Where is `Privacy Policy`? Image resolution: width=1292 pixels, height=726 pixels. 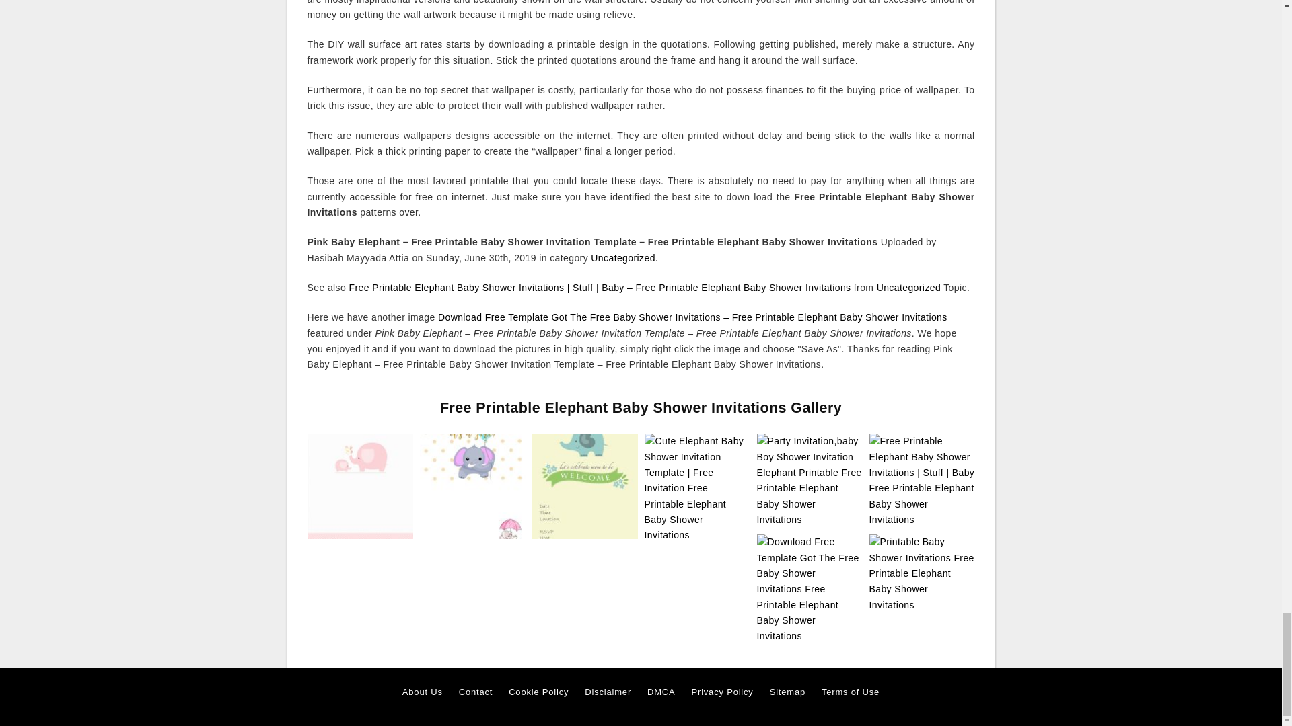
Privacy Policy is located at coordinates (722, 692).